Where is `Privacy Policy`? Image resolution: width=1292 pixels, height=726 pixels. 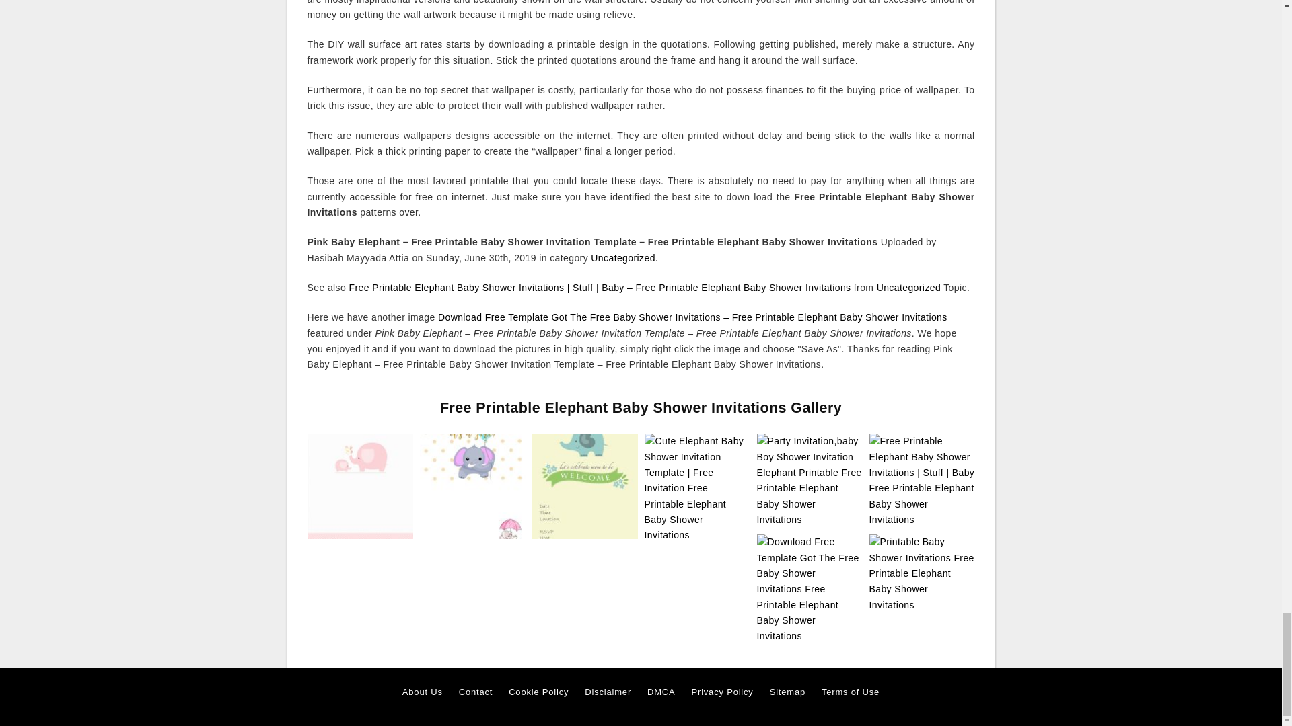
Privacy Policy is located at coordinates (722, 692).